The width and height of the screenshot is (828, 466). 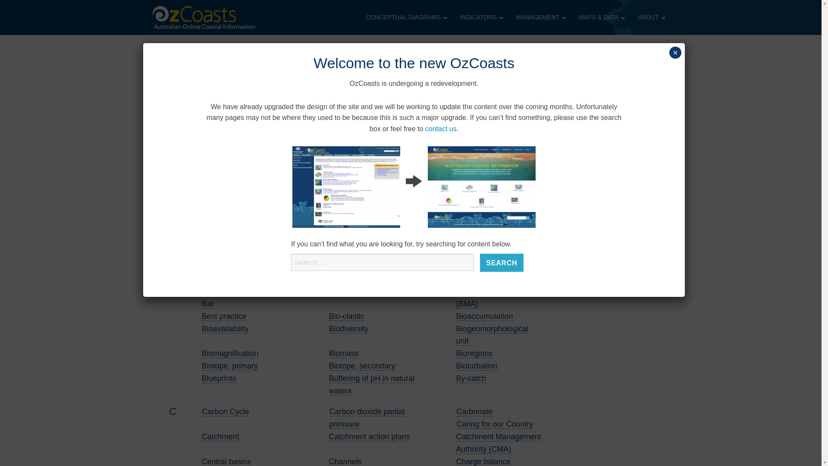 What do you see at coordinates (351, 184) in the screenshot?
I see `Algal blooms` at bounding box center [351, 184].